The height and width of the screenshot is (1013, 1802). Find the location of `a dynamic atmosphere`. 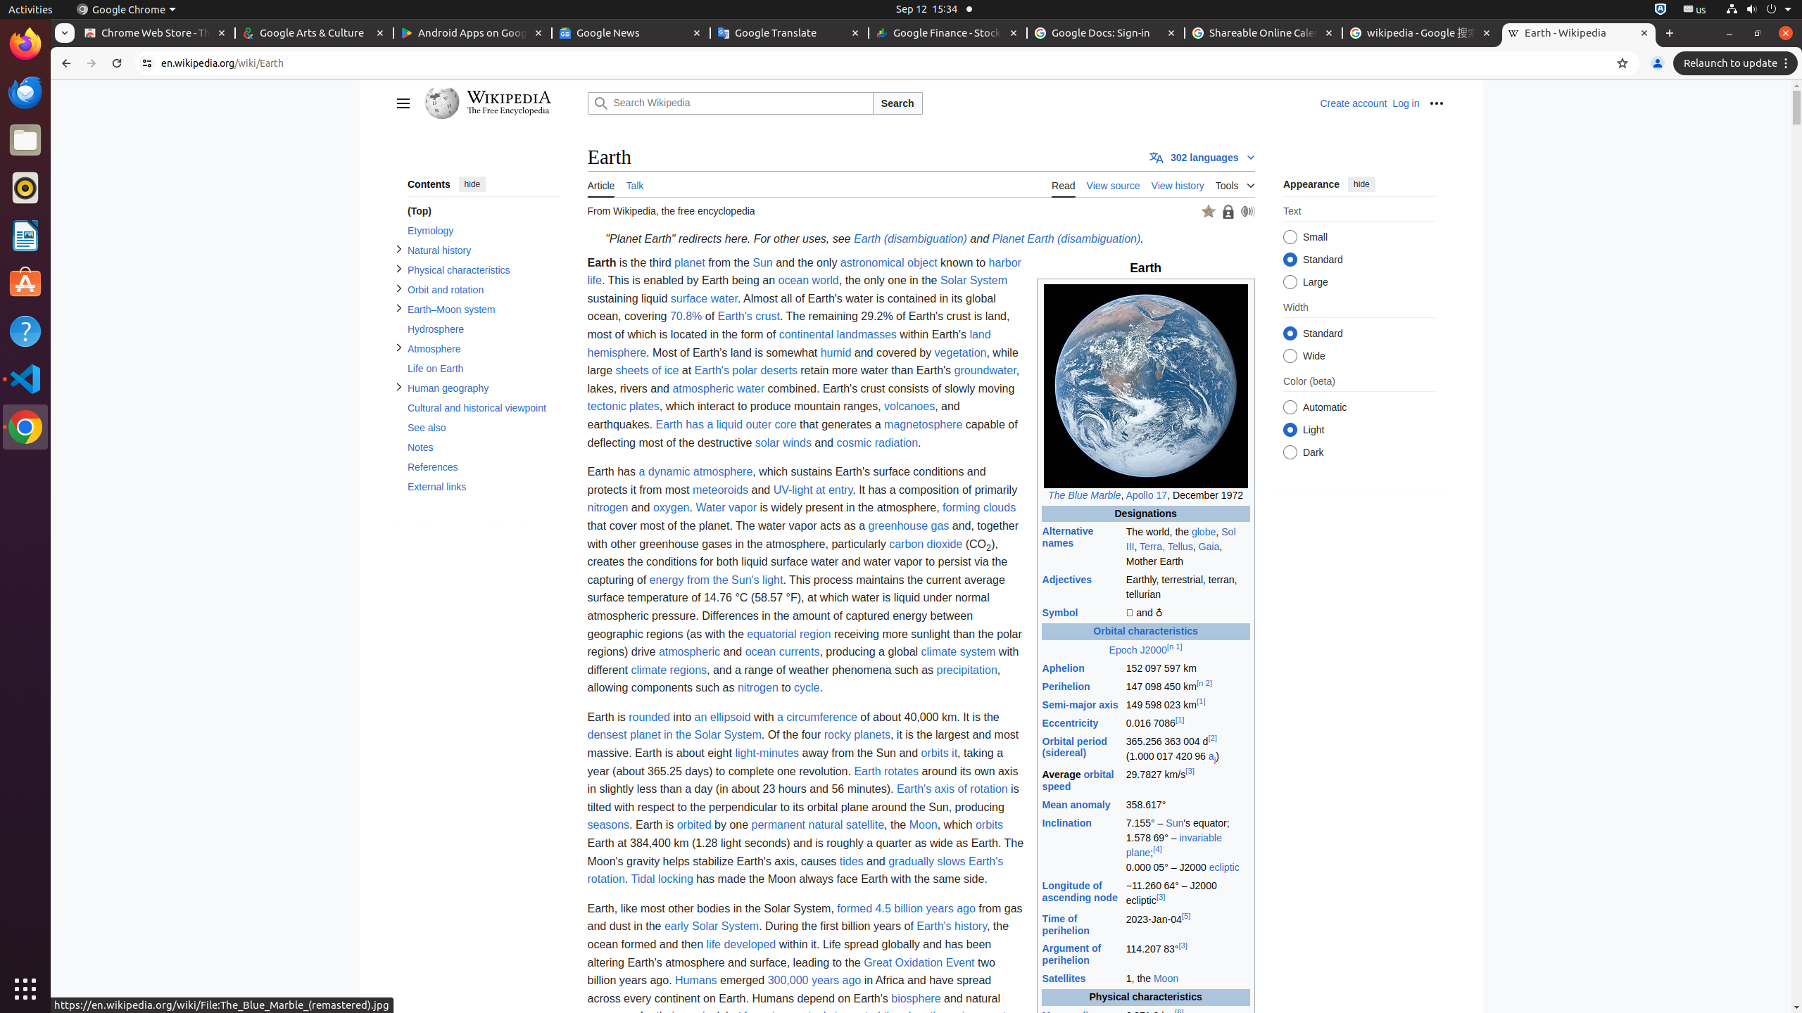

a dynamic atmosphere is located at coordinates (695, 472).